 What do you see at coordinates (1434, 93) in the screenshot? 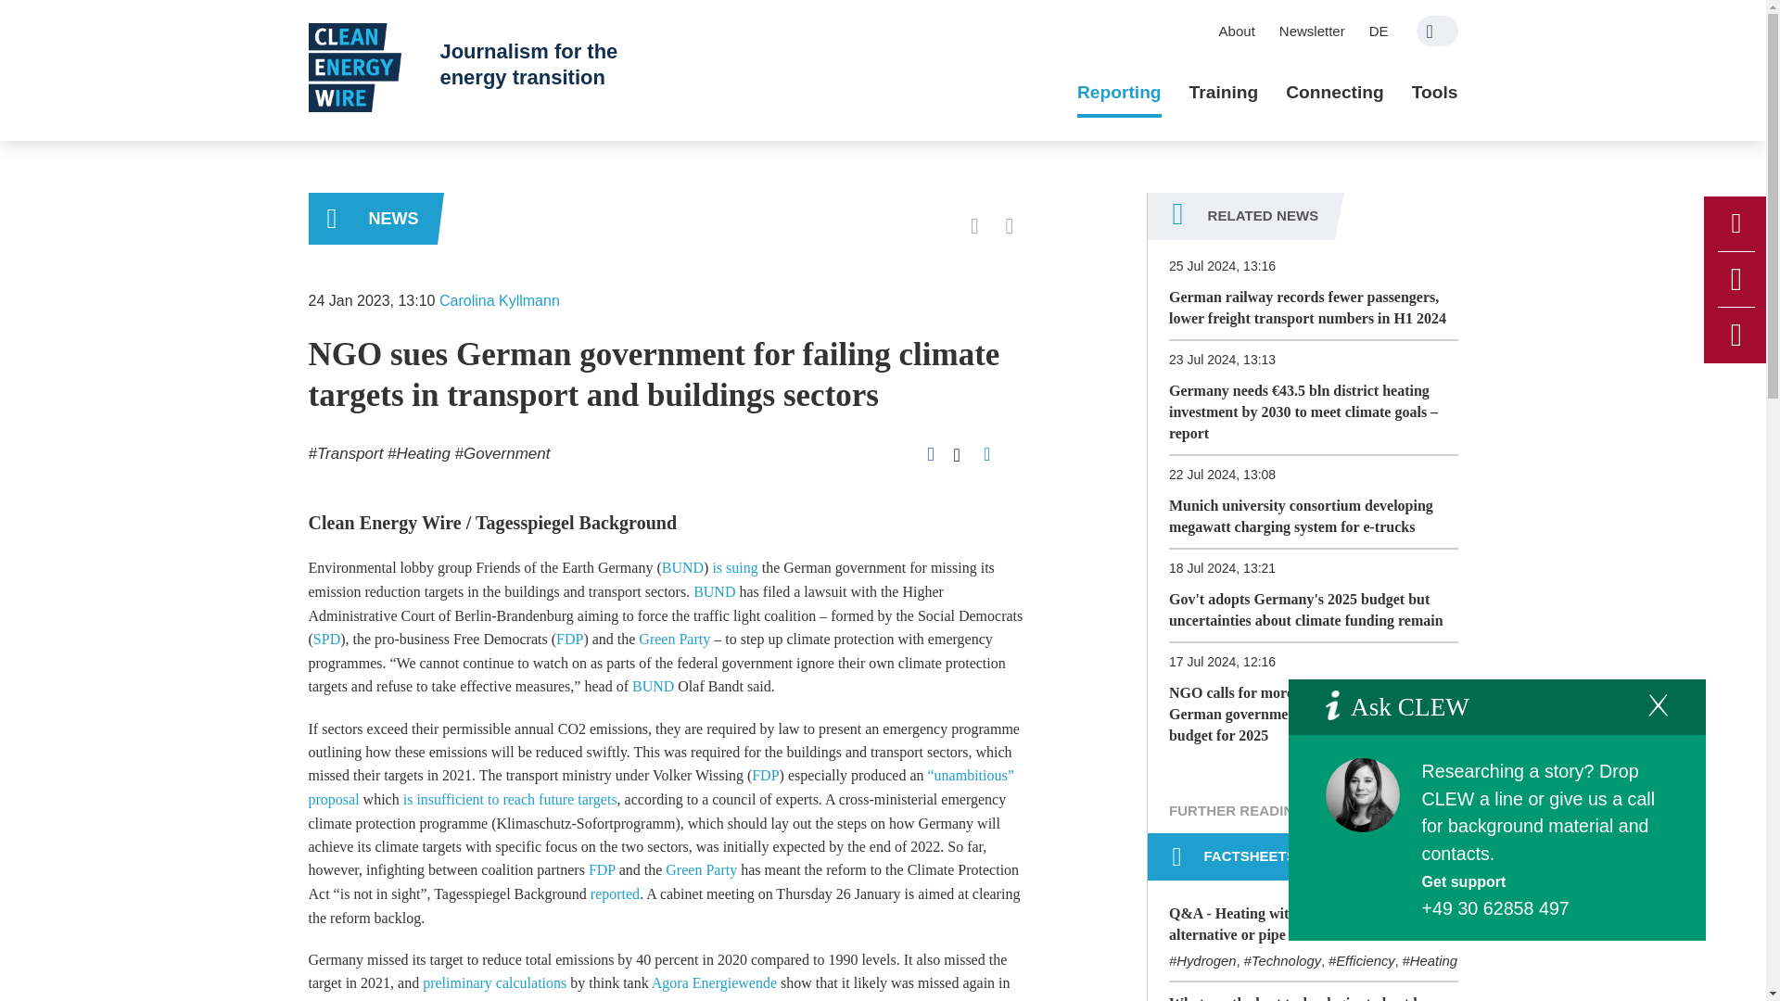
I see `Tools` at bounding box center [1434, 93].